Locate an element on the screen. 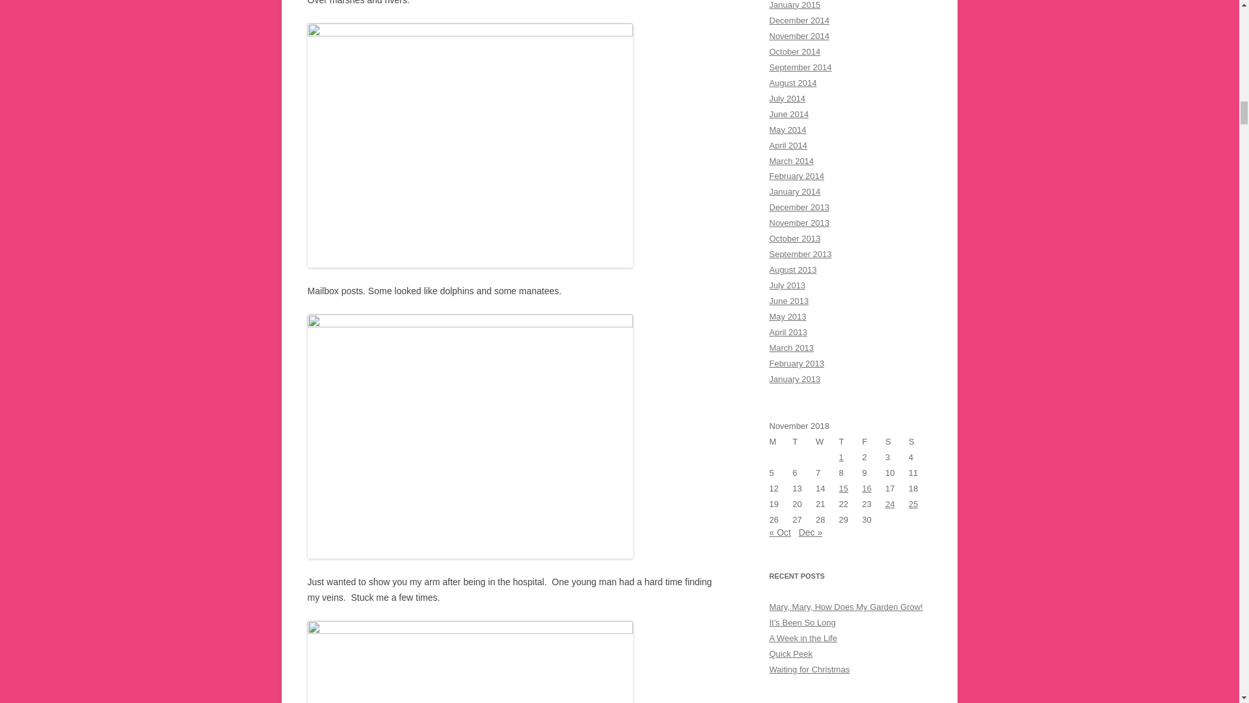  Thursday is located at coordinates (851, 442).